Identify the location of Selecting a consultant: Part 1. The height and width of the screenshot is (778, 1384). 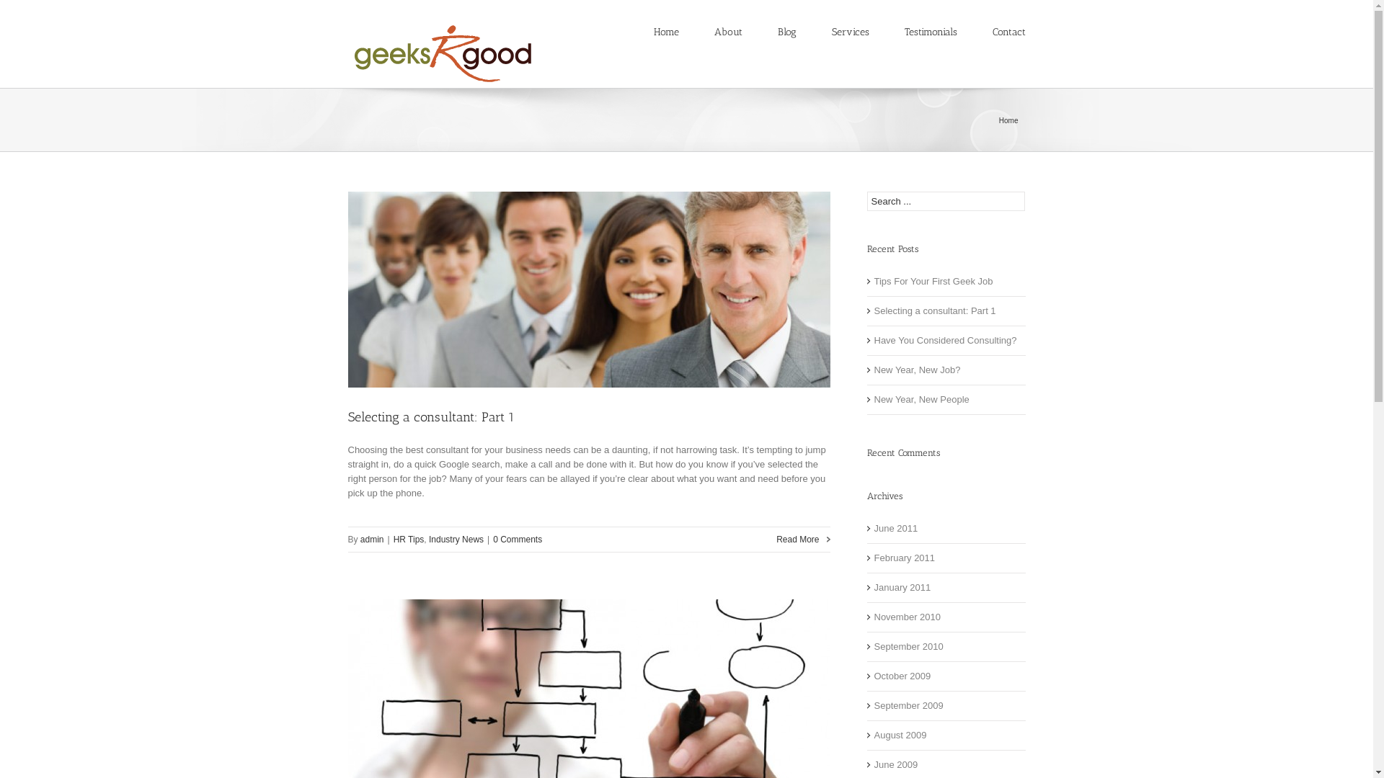
(946, 311).